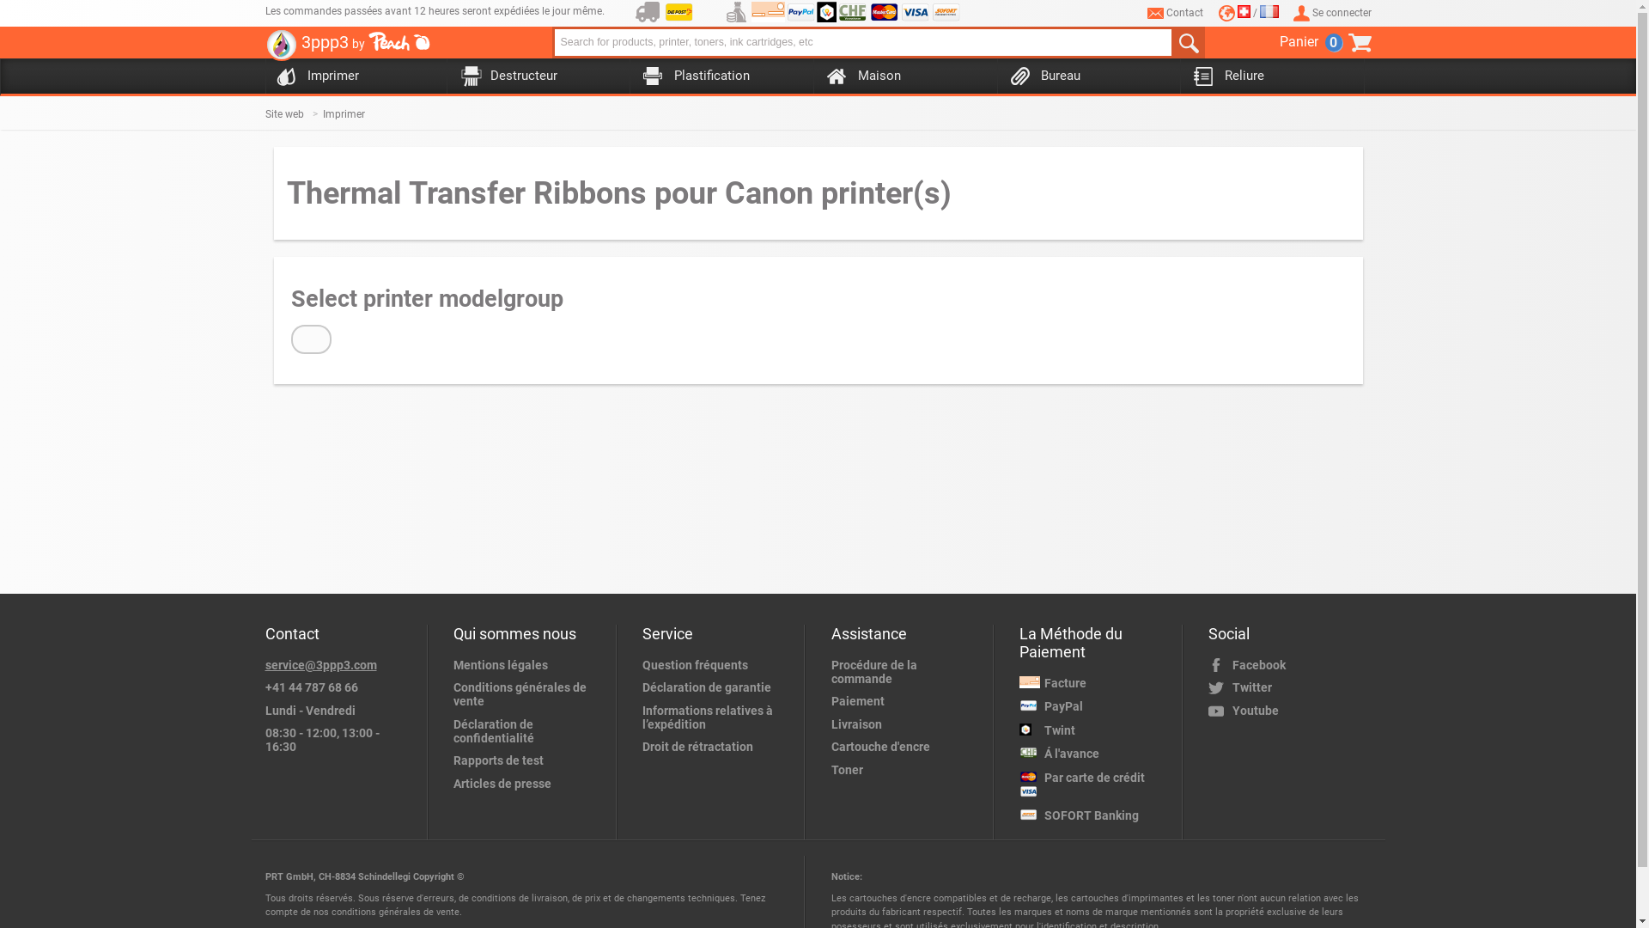 The image size is (1649, 928). What do you see at coordinates (338, 665) in the screenshot?
I see `service@3ppp3.com` at bounding box center [338, 665].